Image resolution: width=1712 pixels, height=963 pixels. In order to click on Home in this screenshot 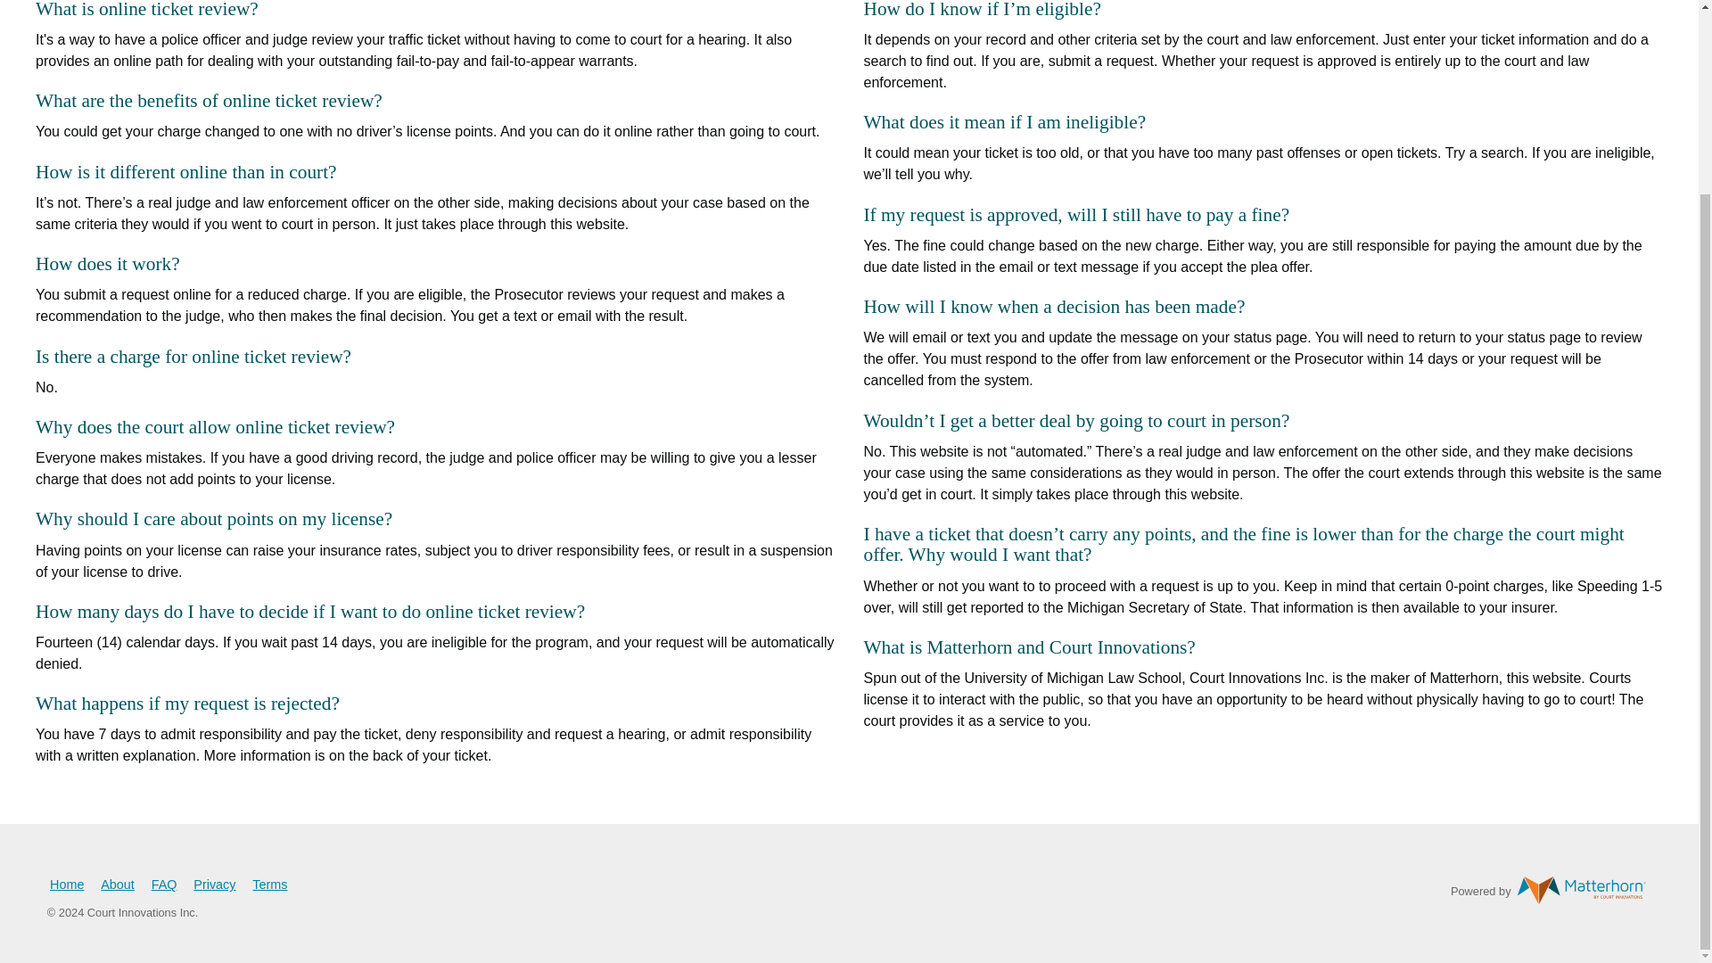, I will do `click(66, 885)`.